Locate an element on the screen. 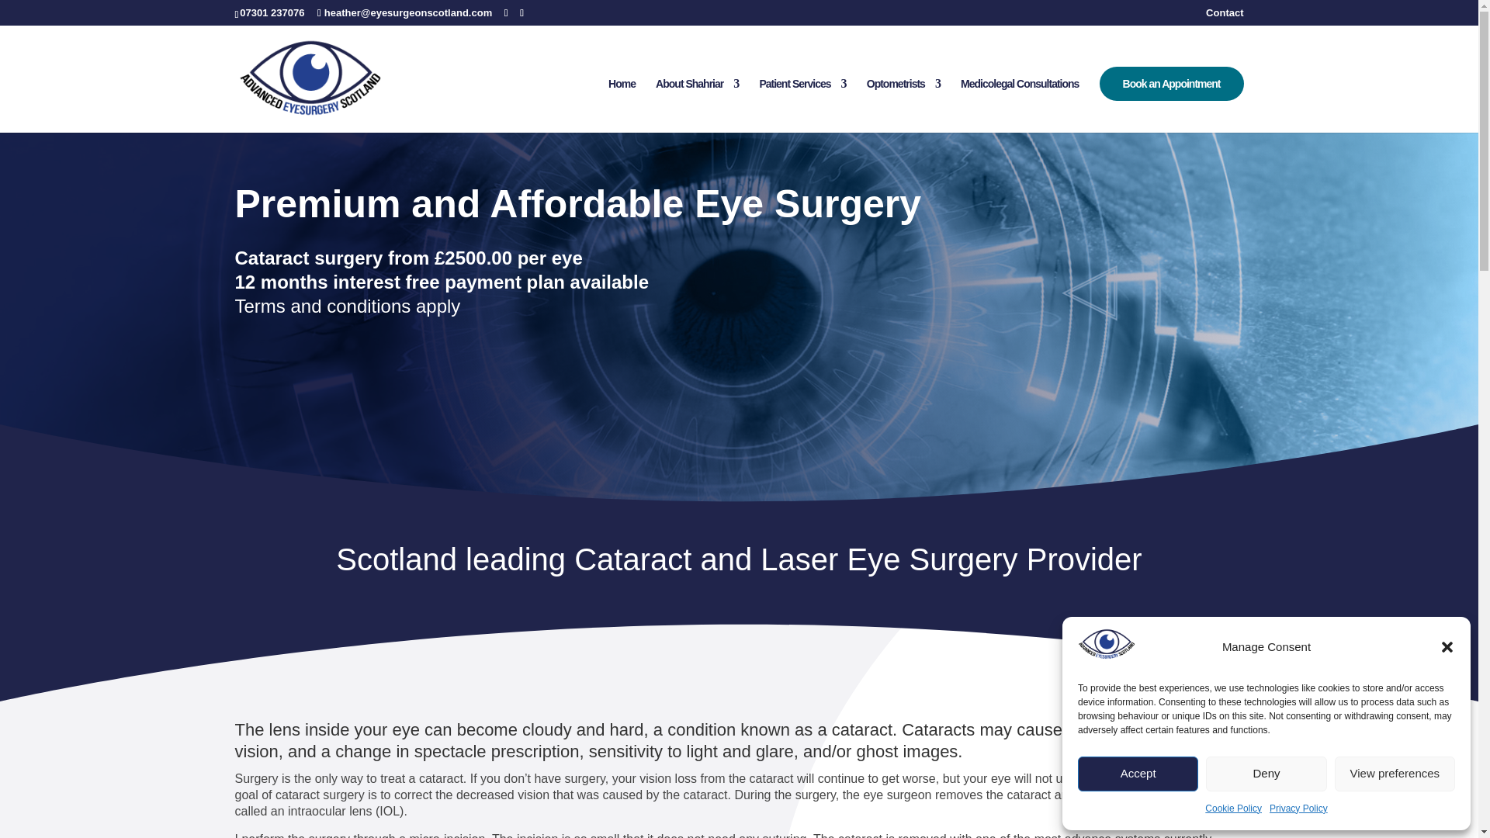 This screenshot has height=838, width=1490. Deny is located at coordinates (1265, 773).